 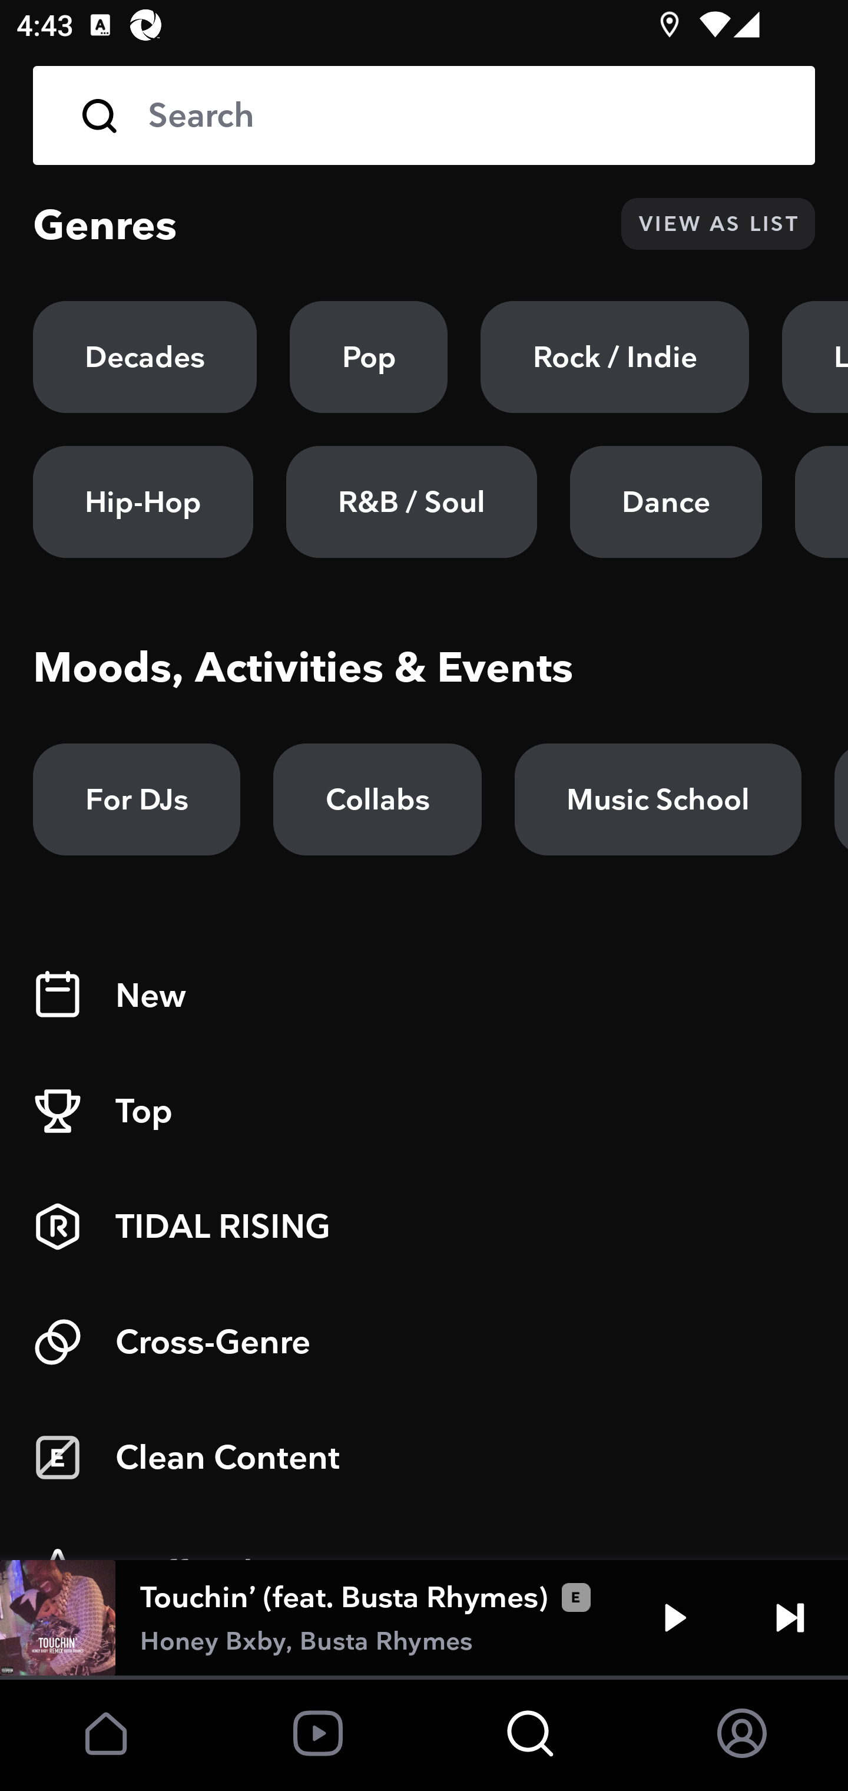 What do you see at coordinates (424, 1227) in the screenshot?
I see `TIDAL RISING` at bounding box center [424, 1227].